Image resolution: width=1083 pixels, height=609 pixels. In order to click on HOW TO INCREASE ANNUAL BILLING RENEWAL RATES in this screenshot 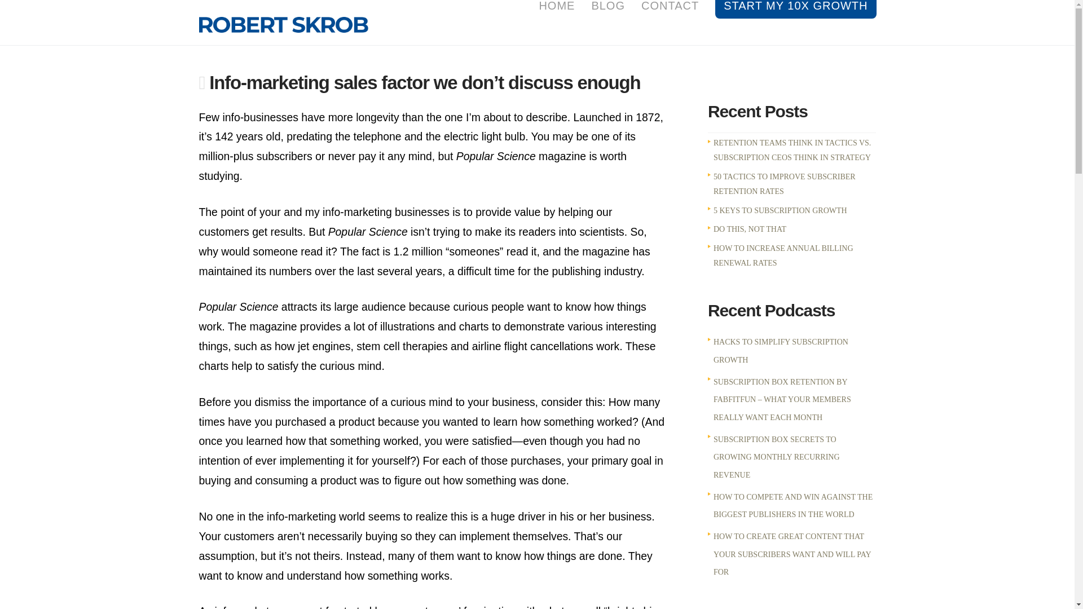, I will do `click(783, 256)`.